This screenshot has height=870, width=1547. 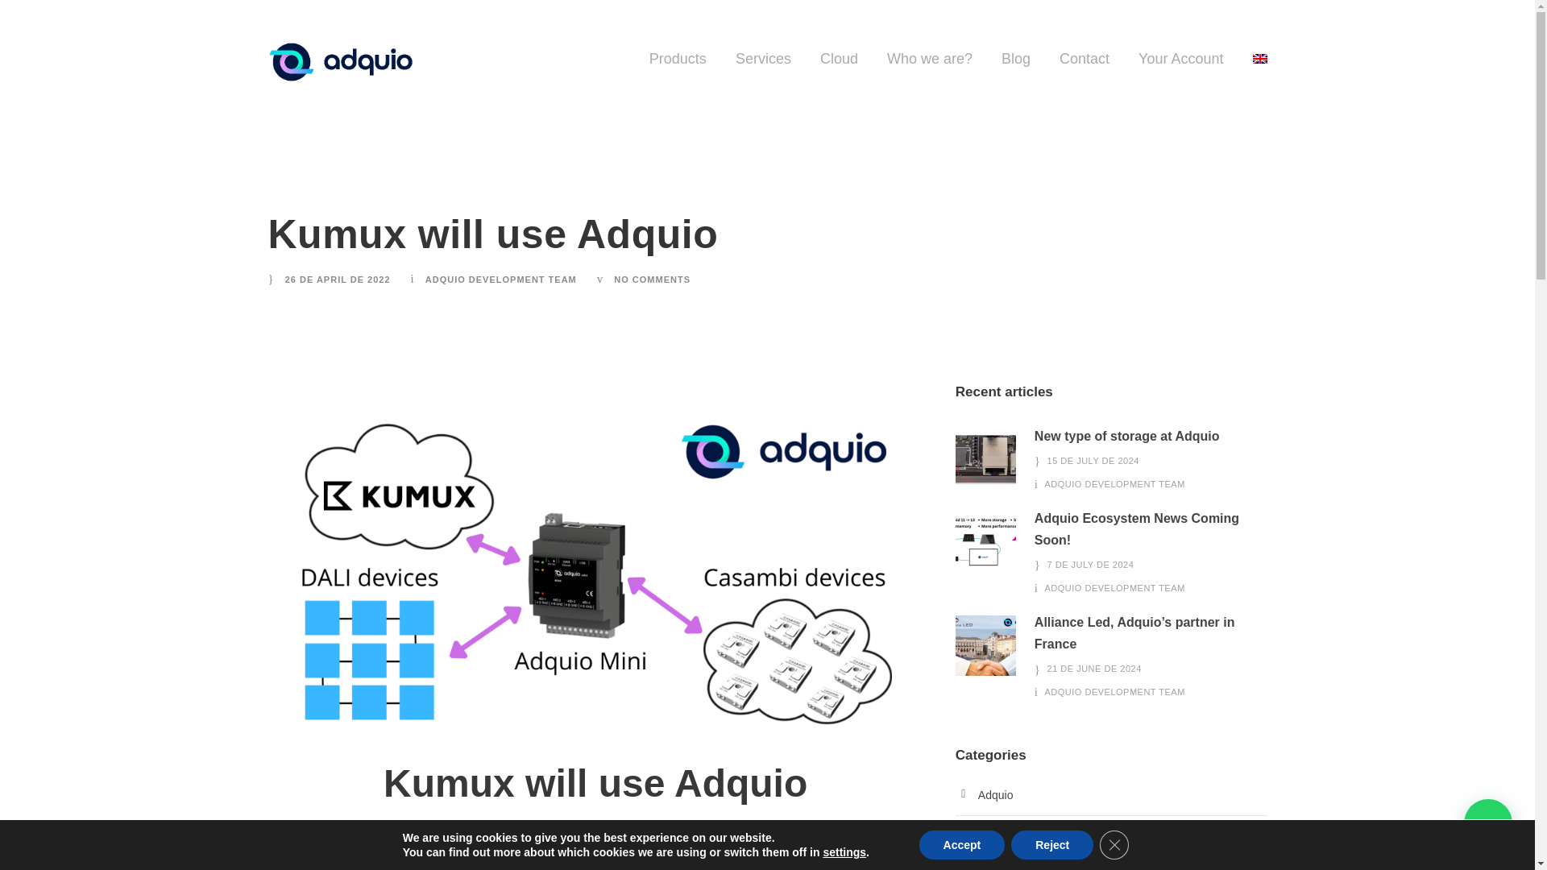 I want to click on Posts by Adquio Development Team, so click(x=1115, y=587).